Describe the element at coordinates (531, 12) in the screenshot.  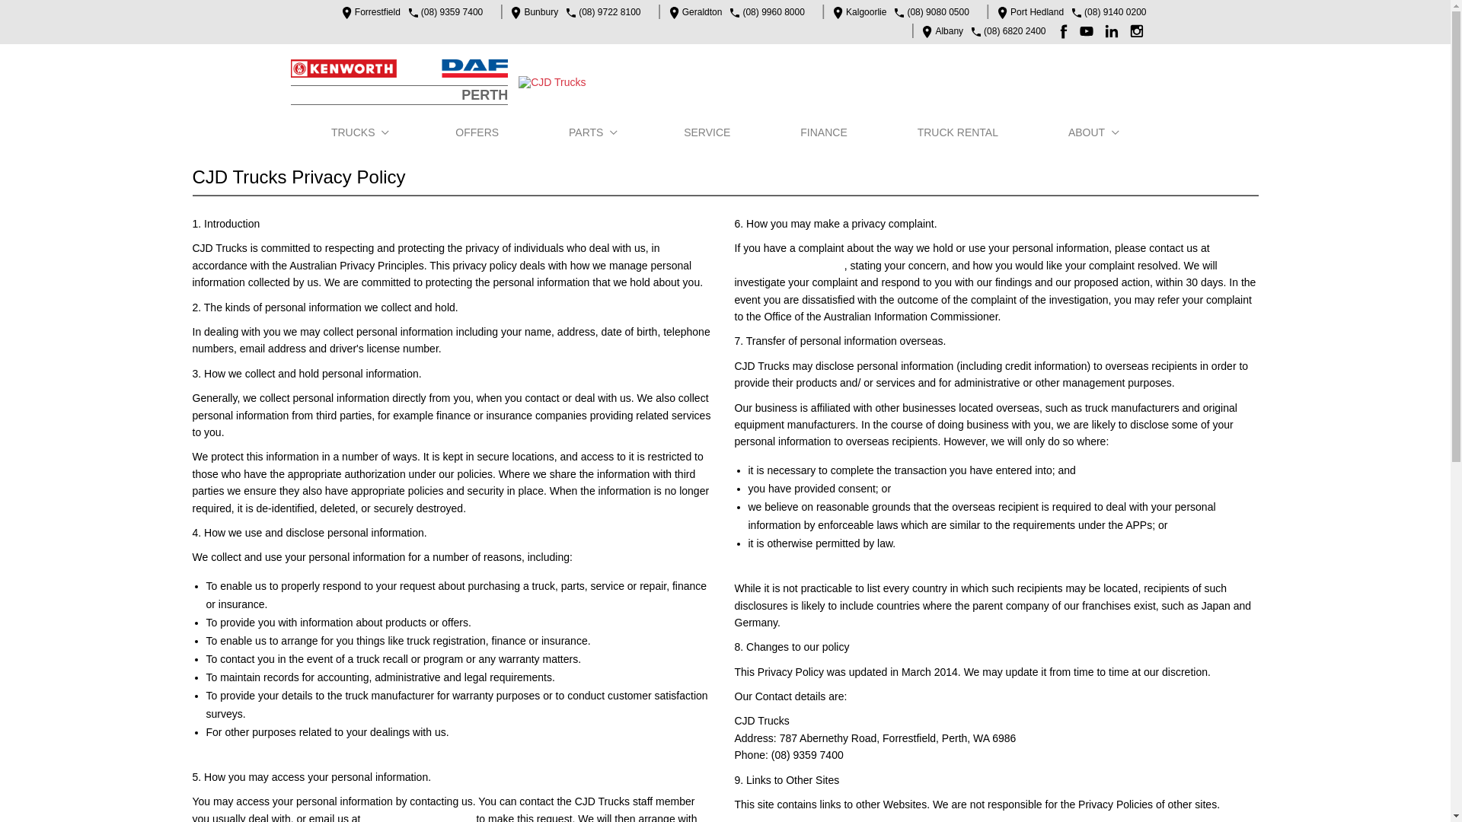
I see `Bunbury` at that location.